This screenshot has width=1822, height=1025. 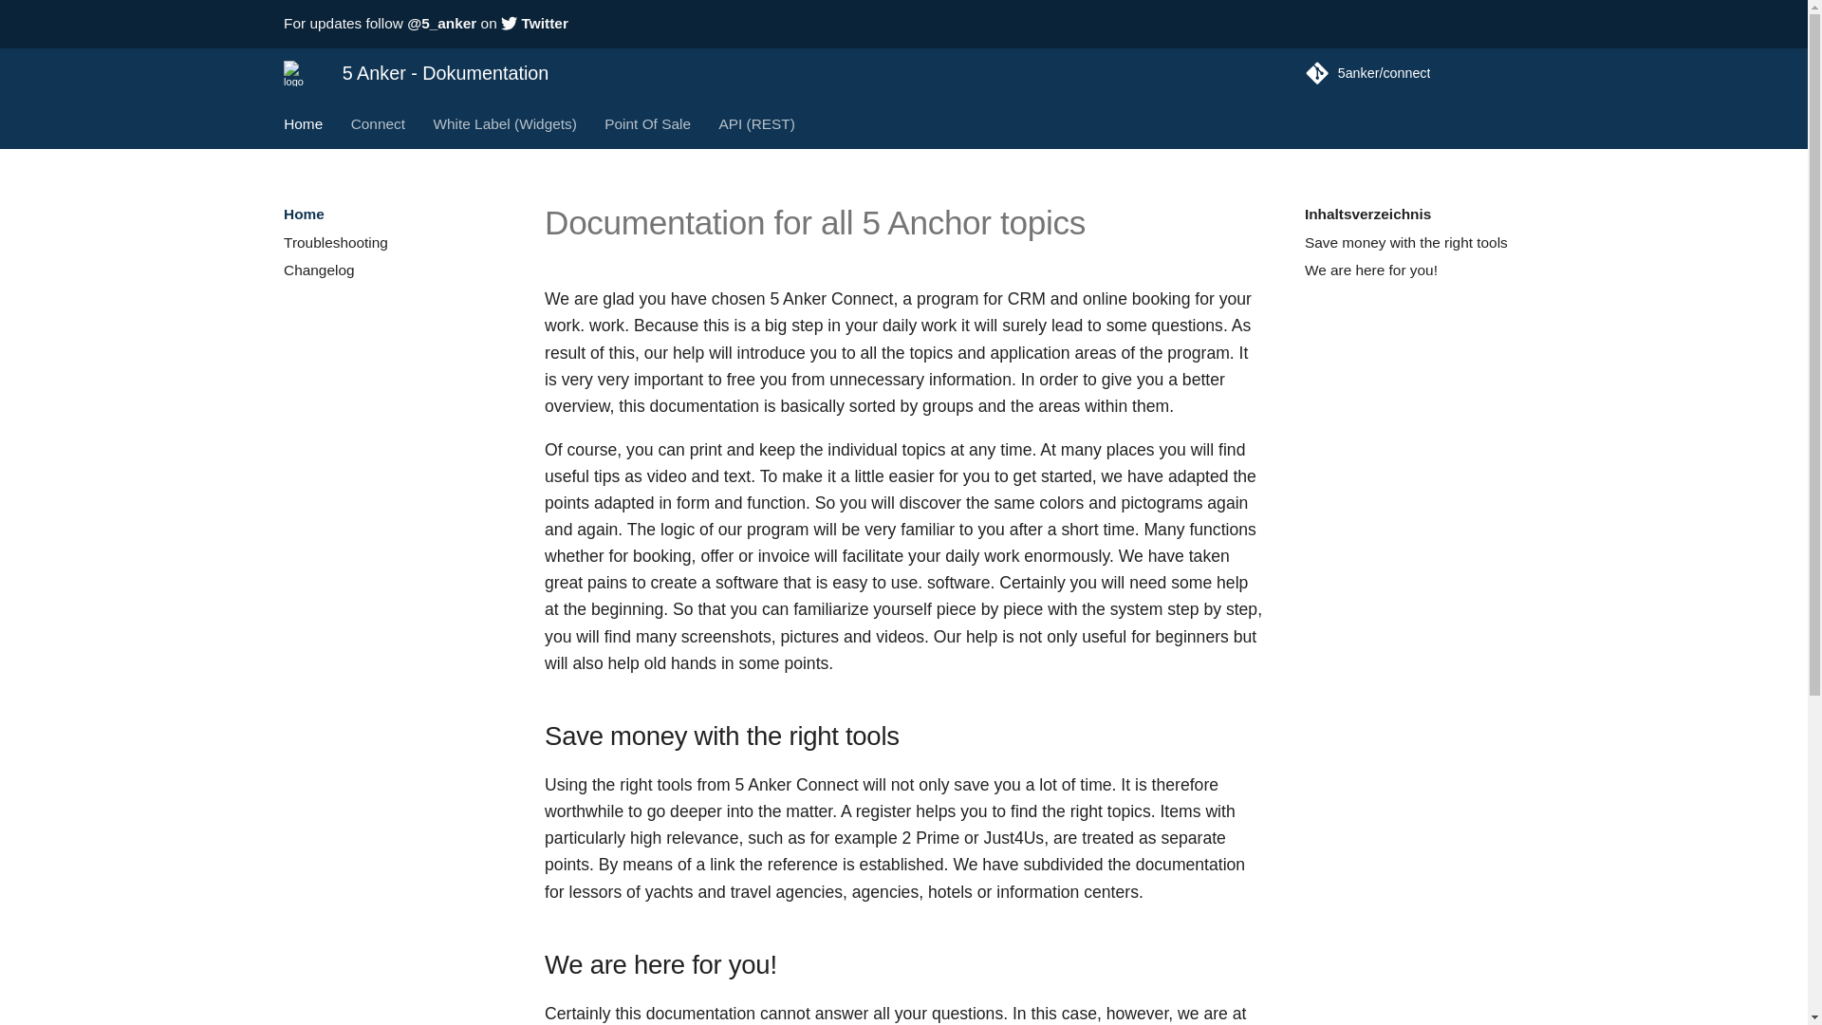 What do you see at coordinates (296, 73) in the screenshot?
I see `5 Anker - Dokumentation` at bounding box center [296, 73].